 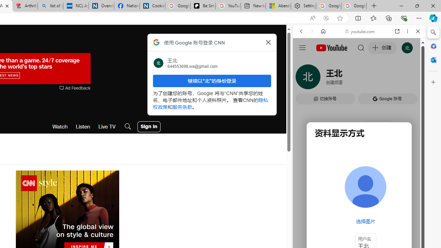 What do you see at coordinates (410, 79) in the screenshot?
I see `Preferences` at bounding box center [410, 79].